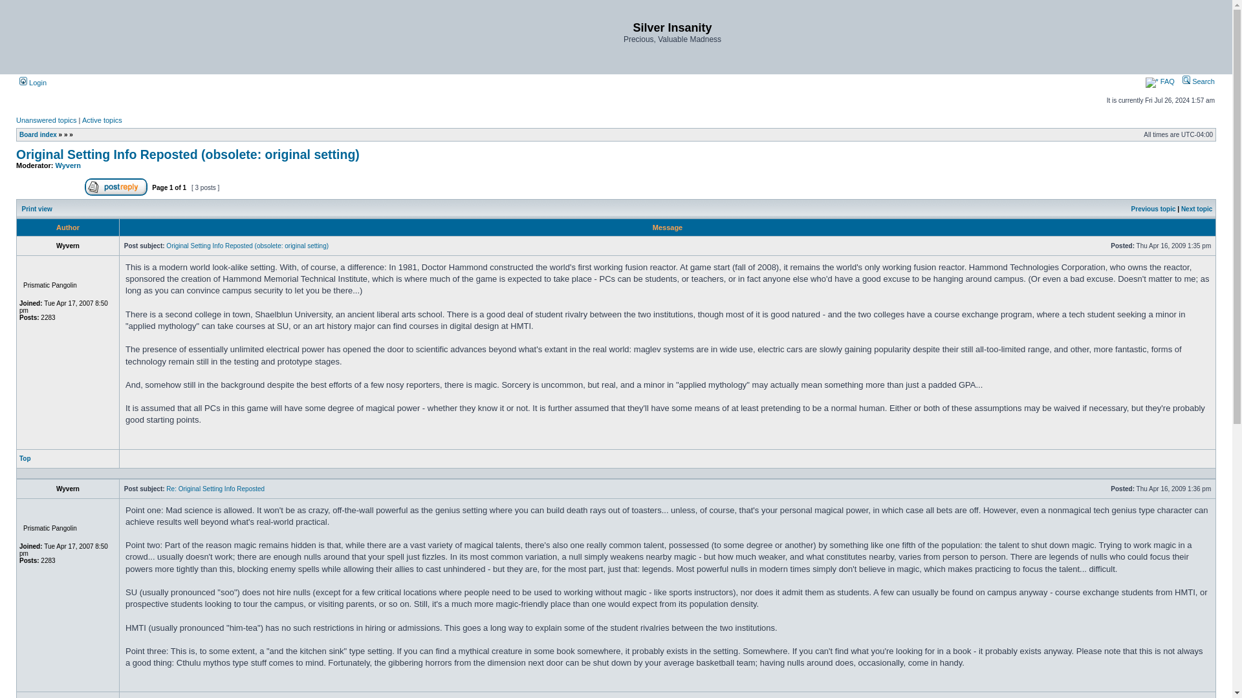 This screenshot has height=698, width=1242. I want to click on Search, so click(1198, 81).